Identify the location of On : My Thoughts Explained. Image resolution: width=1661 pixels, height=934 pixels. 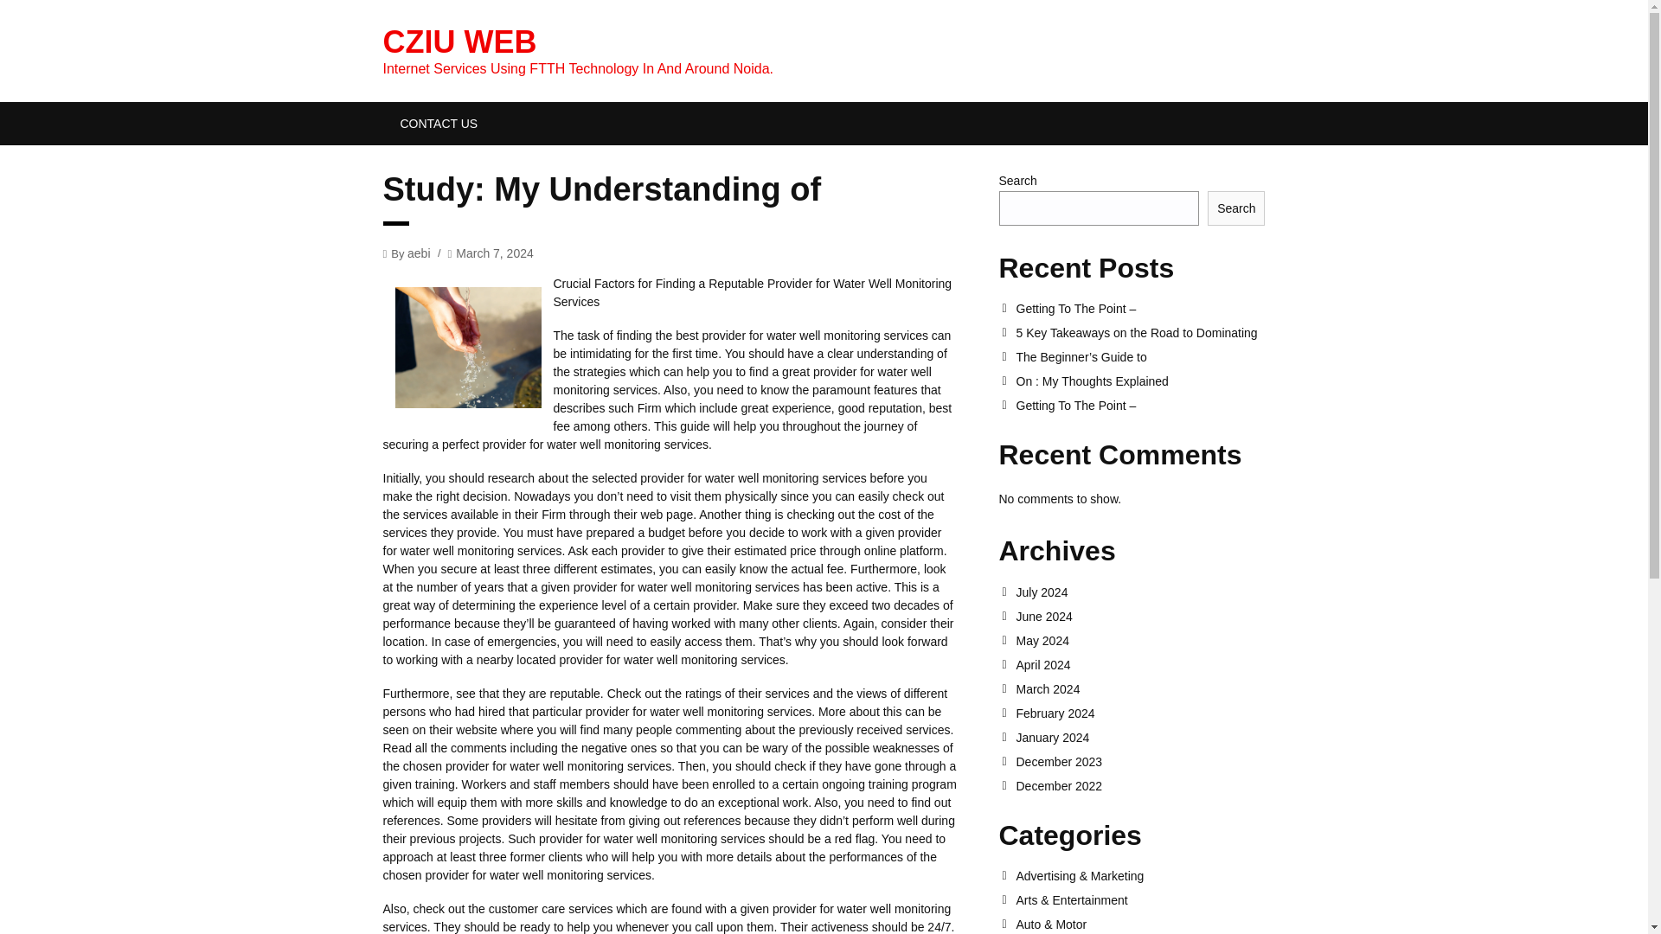
(1139, 381).